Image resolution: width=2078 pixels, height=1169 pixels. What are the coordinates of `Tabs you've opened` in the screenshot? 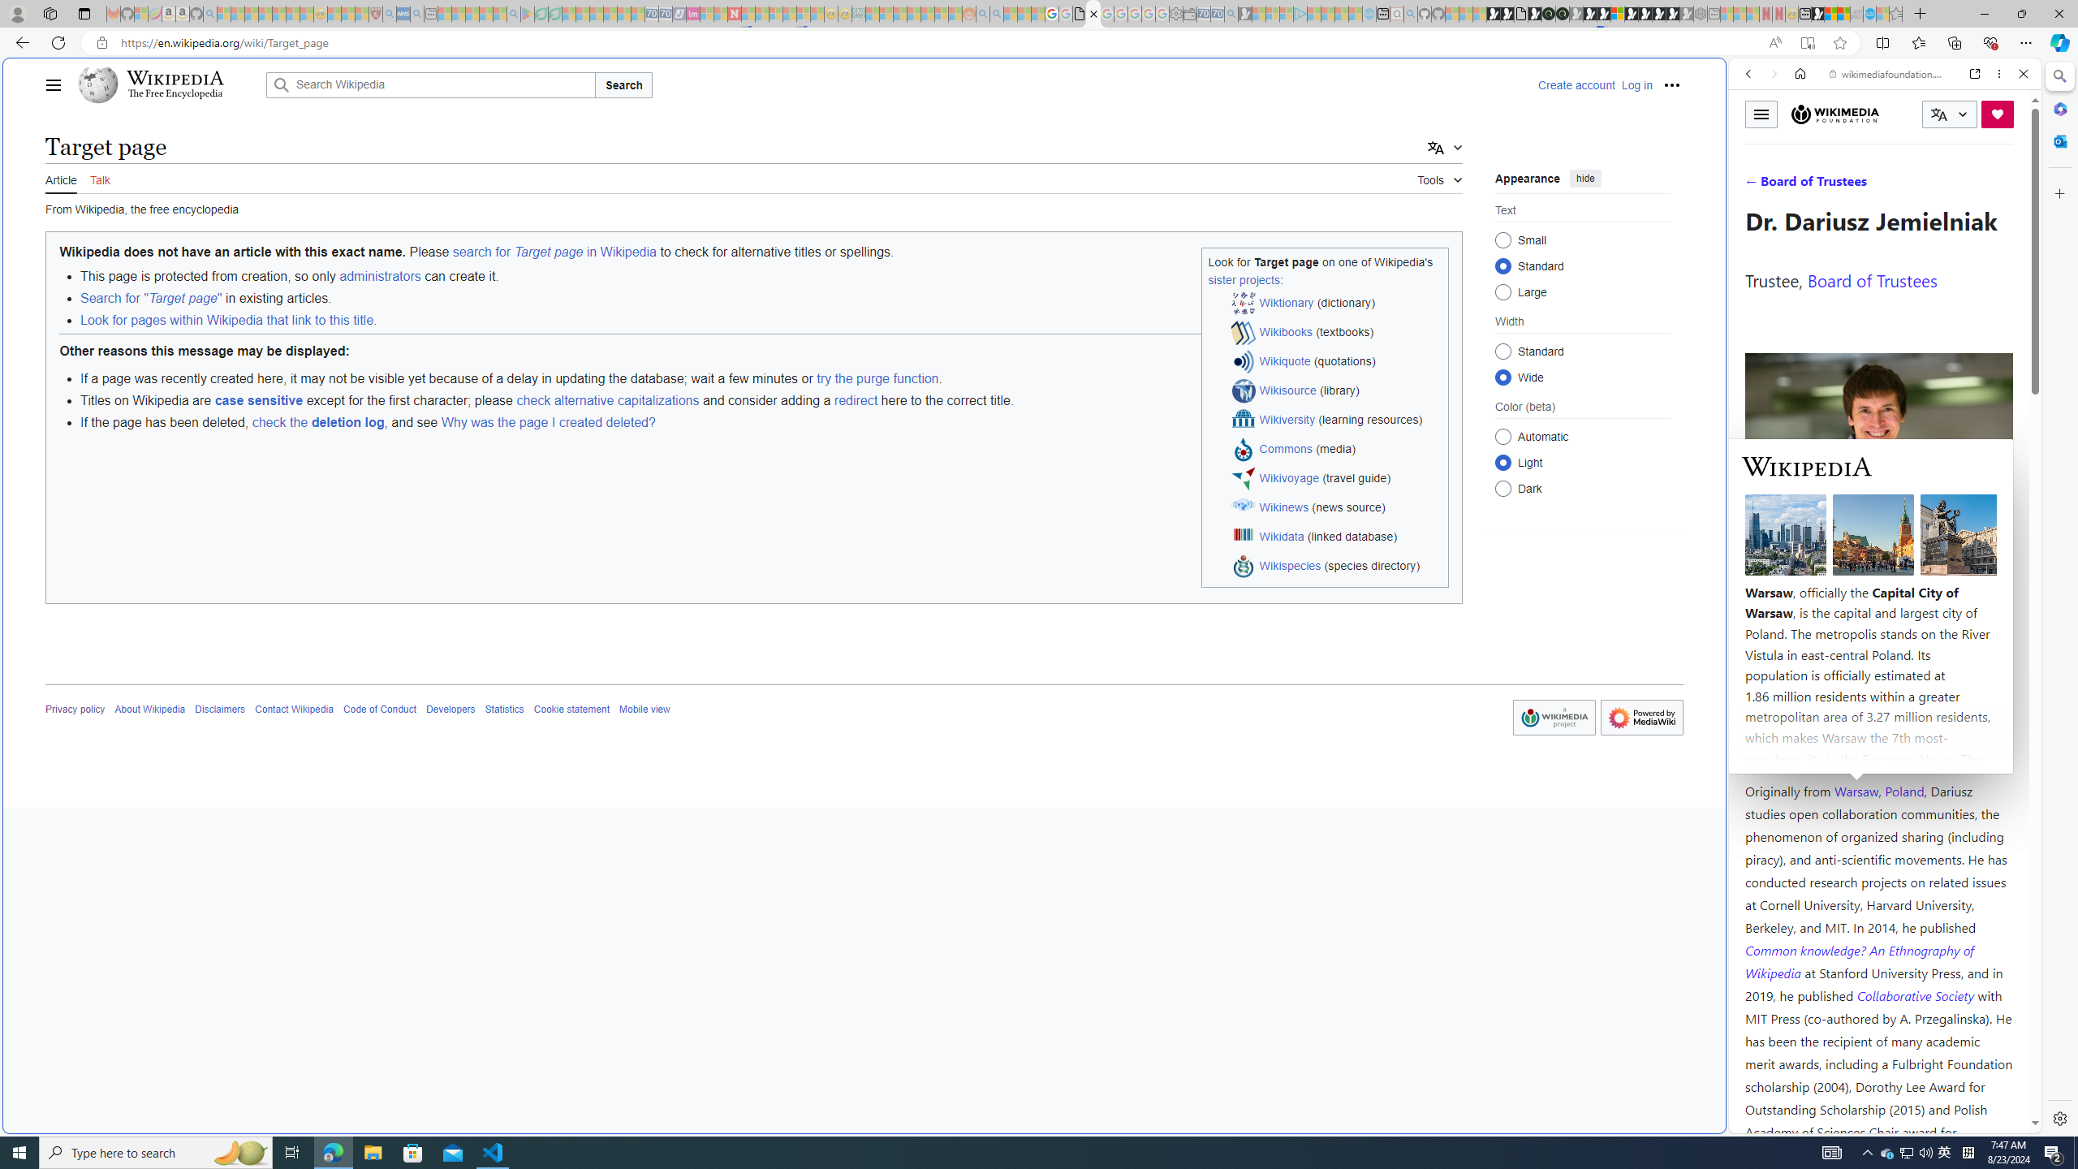 It's located at (1265, 216).